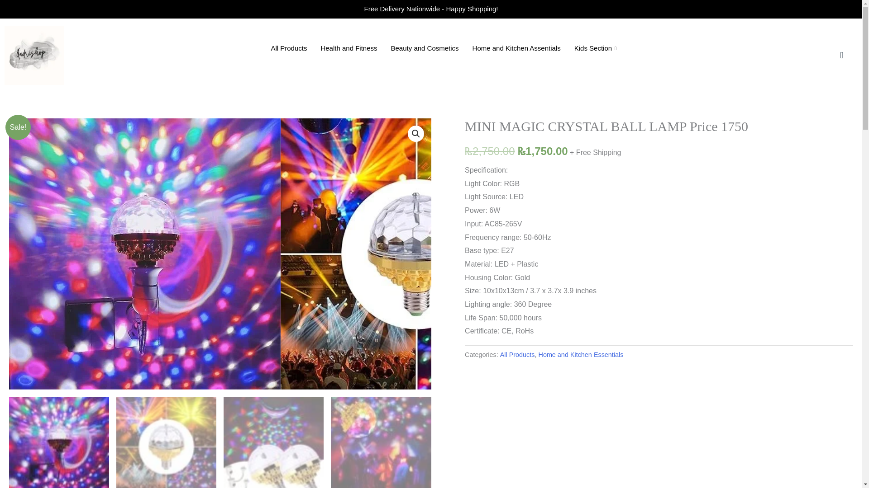  I want to click on All Products, so click(518, 354).